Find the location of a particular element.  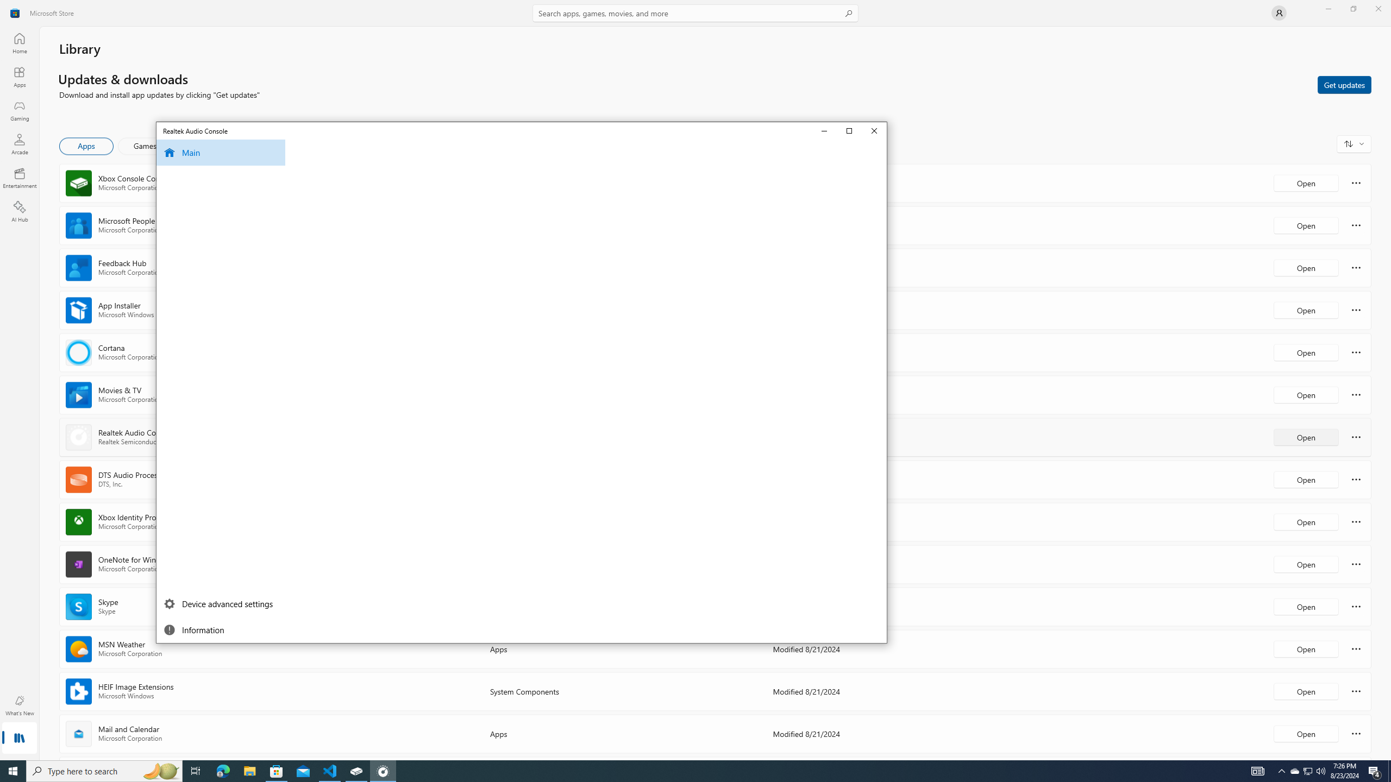

Sort and filter is located at coordinates (220, 152).